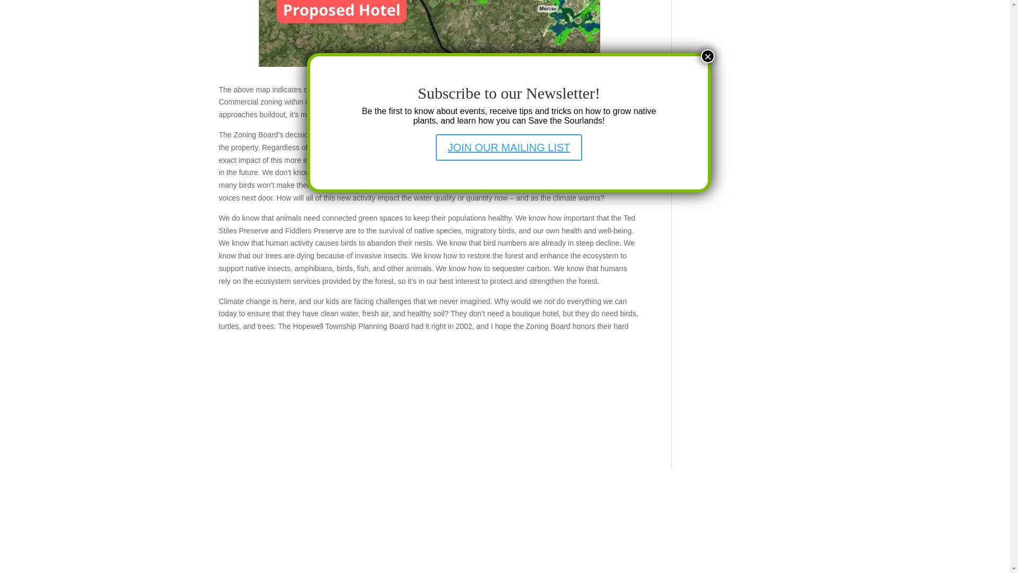 Image resolution: width=1018 pixels, height=573 pixels. Describe the element at coordinates (537, 490) in the screenshot. I see `Follow on Youtube` at that location.